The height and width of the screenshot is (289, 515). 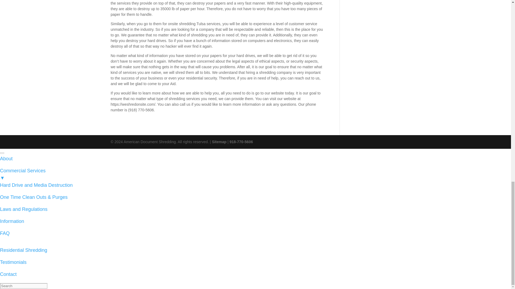 What do you see at coordinates (24, 250) in the screenshot?
I see `Residential Shredding` at bounding box center [24, 250].